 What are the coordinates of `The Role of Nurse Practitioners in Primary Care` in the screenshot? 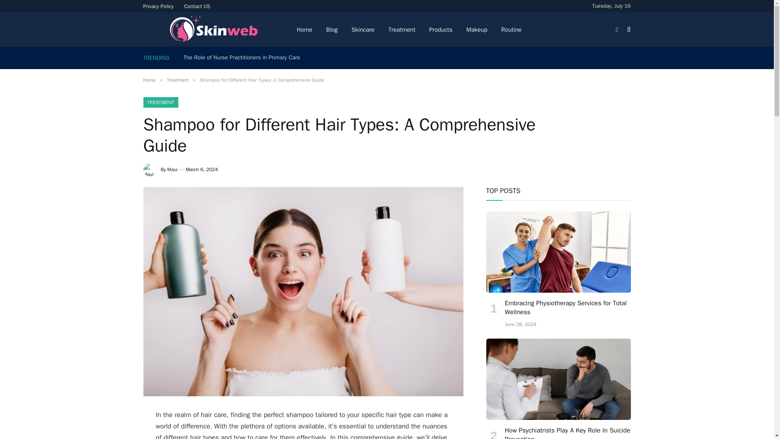 It's located at (244, 58).